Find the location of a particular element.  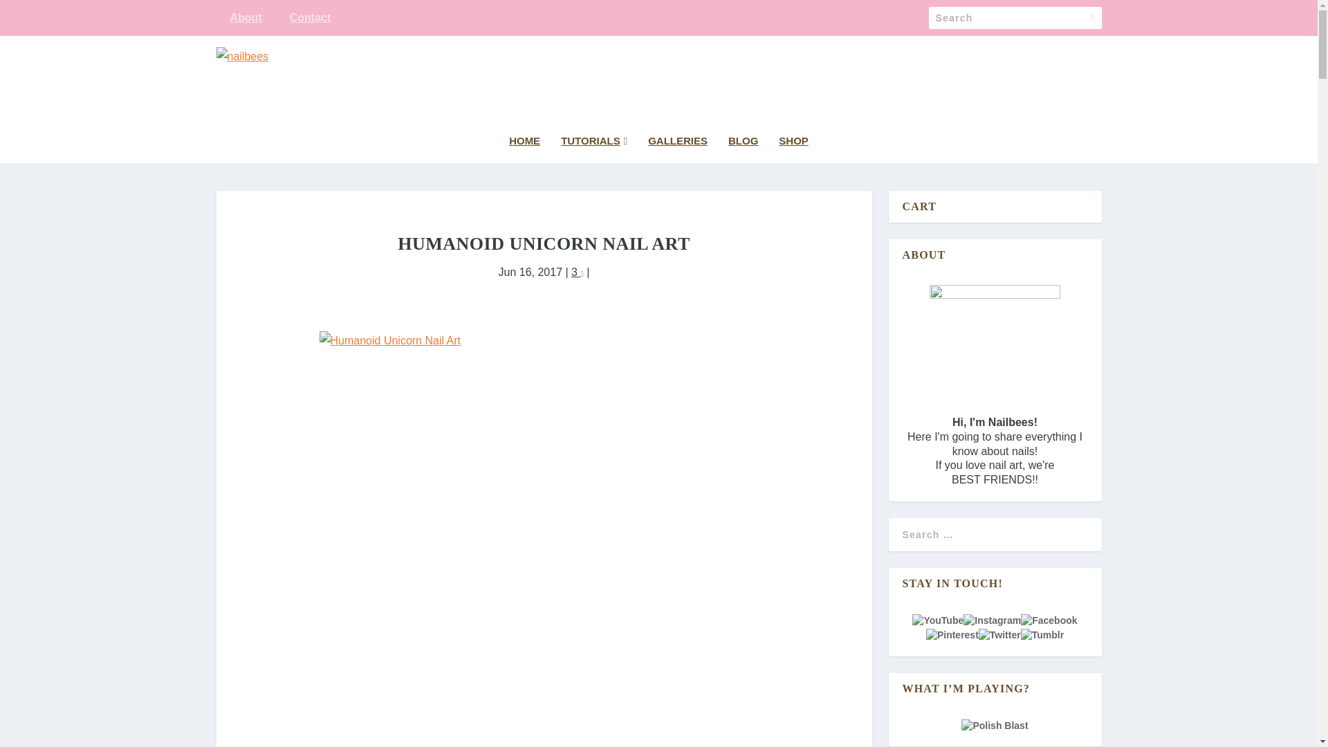

HOME is located at coordinates (524, 149).